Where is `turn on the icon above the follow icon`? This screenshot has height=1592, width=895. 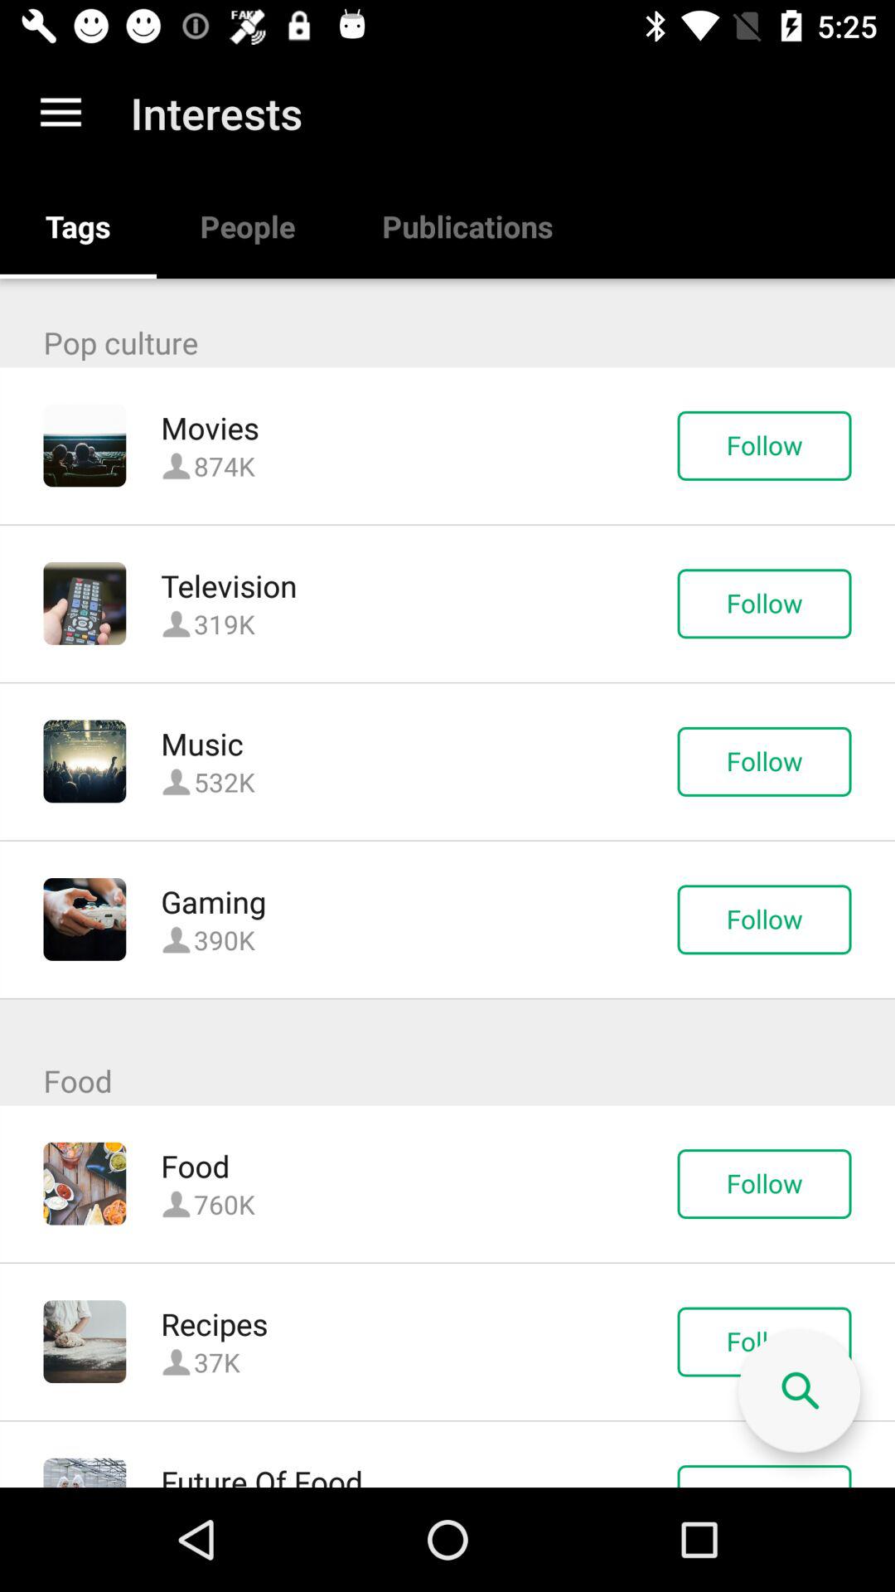 turn on the icon above the follow icon is located at coordinates (799, 1391).